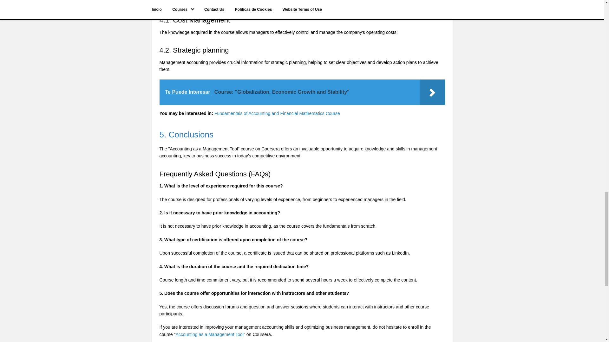  Describe the element at coordinates (277, 113) in the screenshot. I see `Fundamentals of Accounting and Financial Mathematics Course` at that location.